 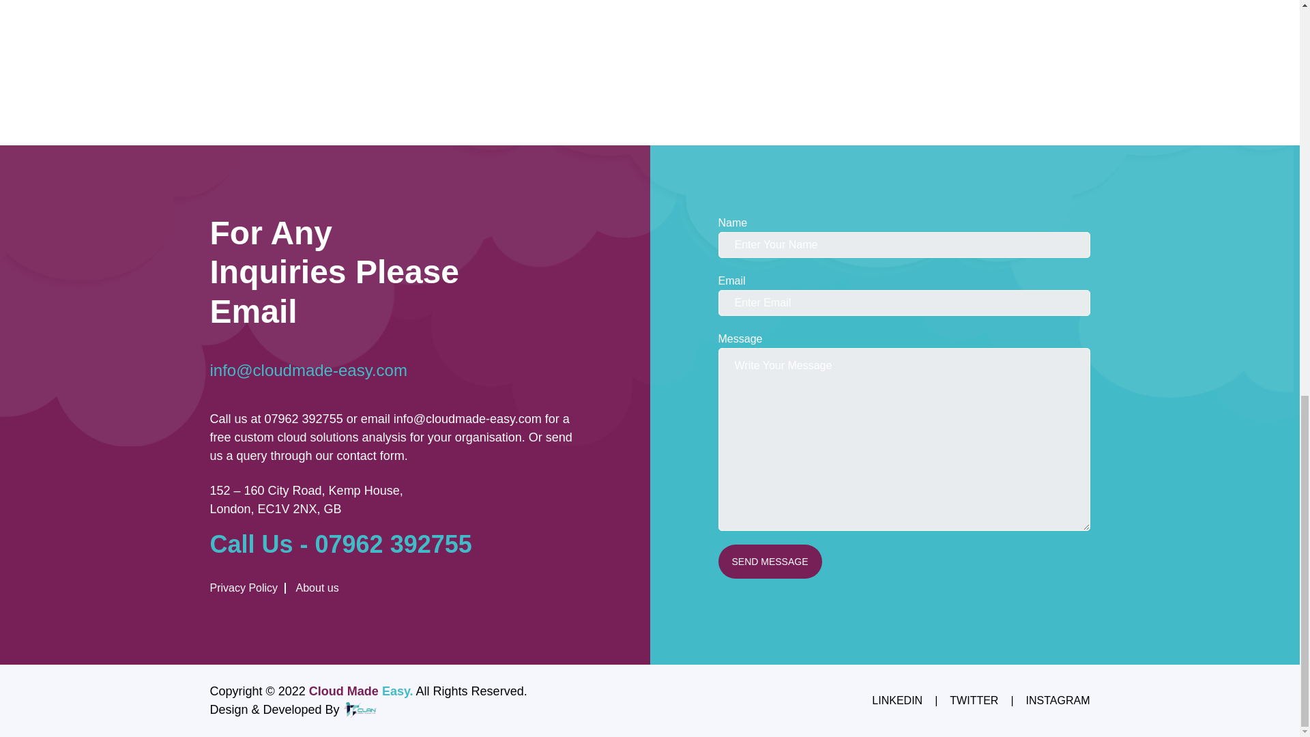 What do you see at coordinates (314, 588) in the screenshot?
I see `About us` at bounding box center [314, 588].